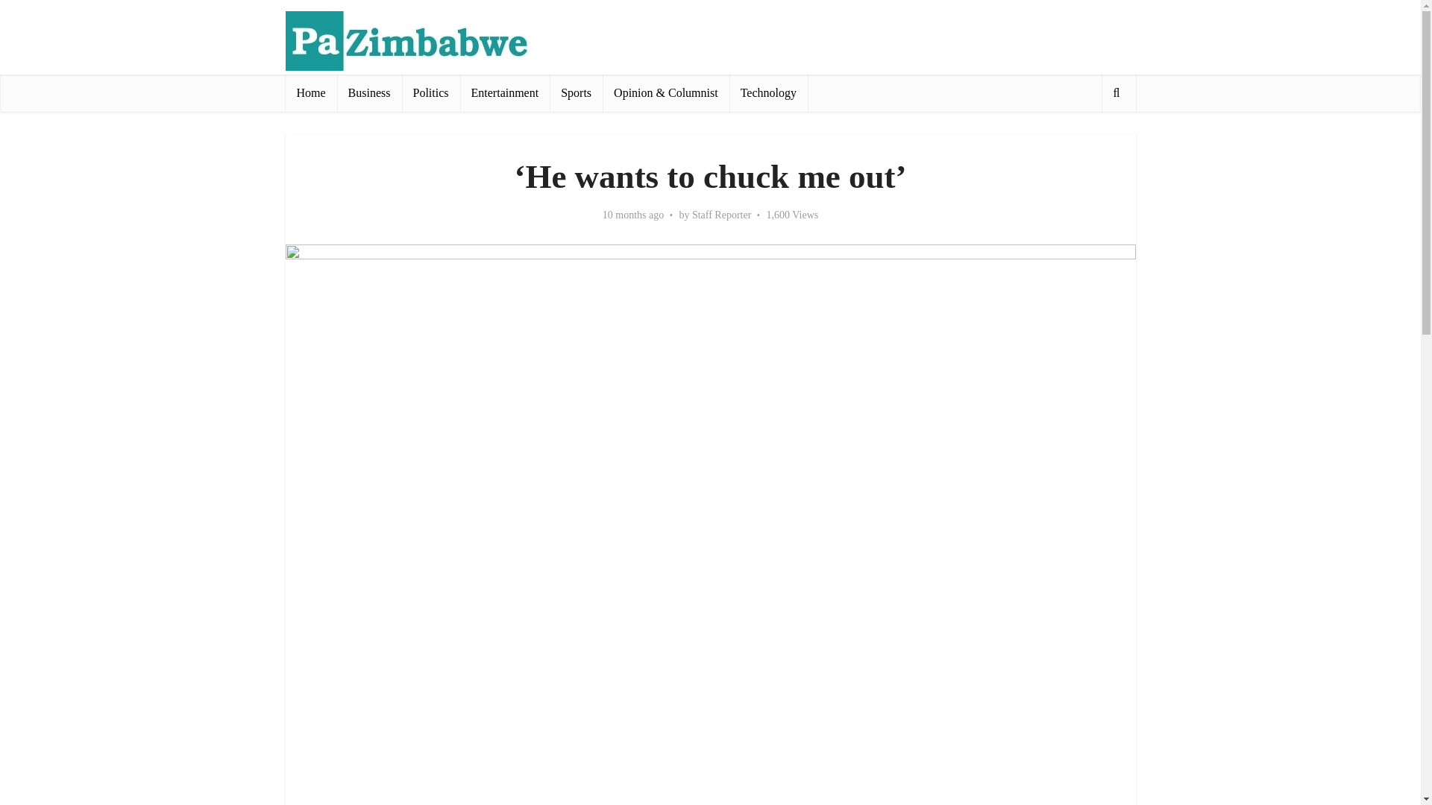 This screenshot has height=805, width=1432. Describe the element at coordinates (310, 93) in the screenshot. I see `Home` at that location.